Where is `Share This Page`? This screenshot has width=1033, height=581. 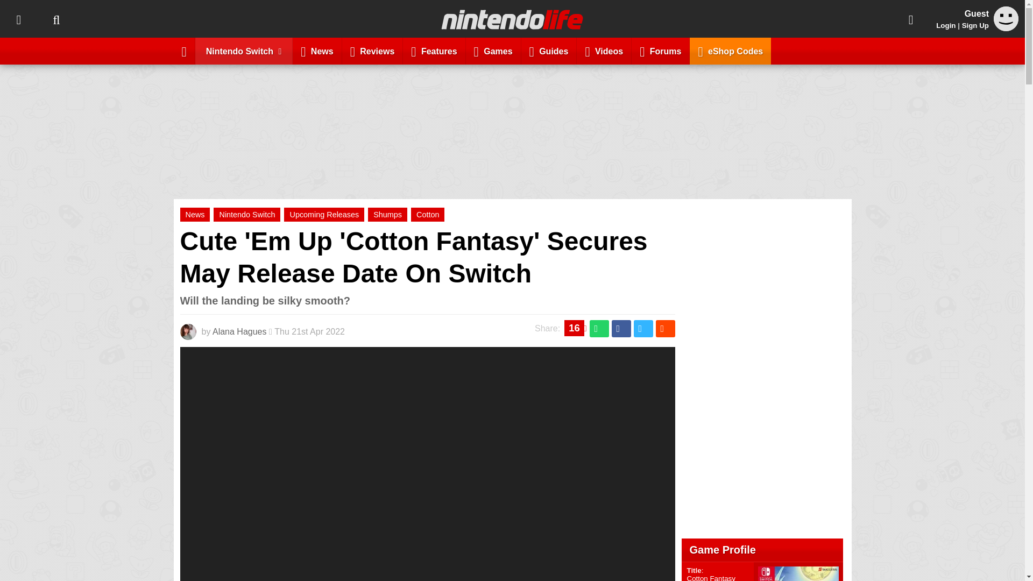 Share This Page is located at coordinates (911, 19).